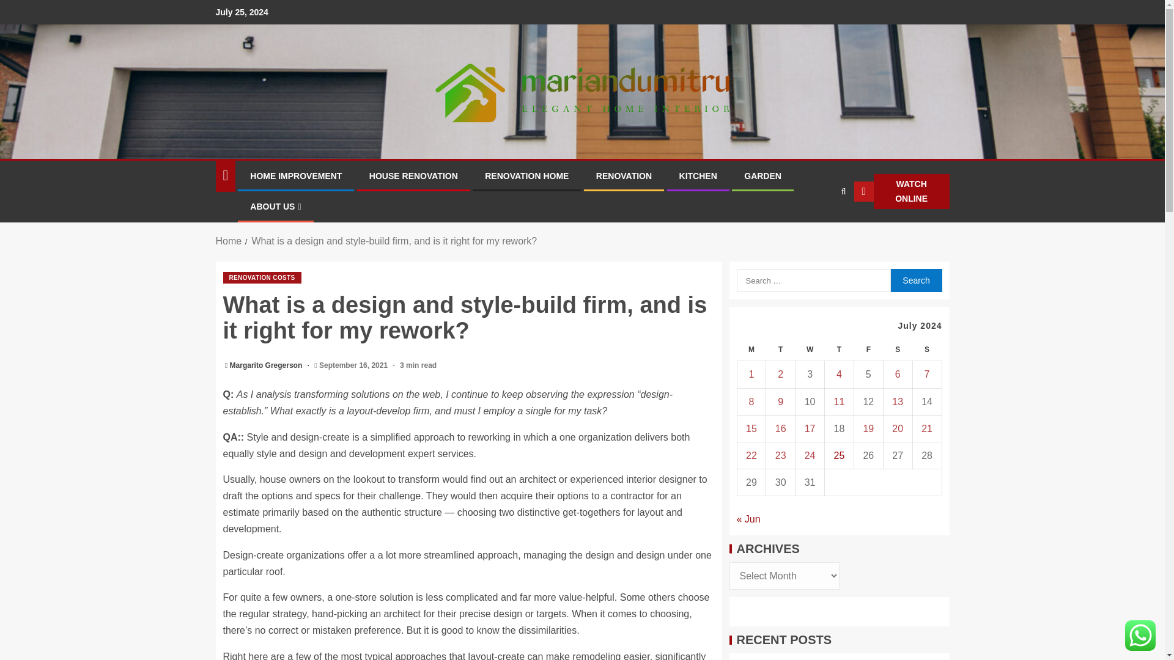 The height and width of the screenshot is (660, 1174). I want to click on Tuesday, so click(781, 350).